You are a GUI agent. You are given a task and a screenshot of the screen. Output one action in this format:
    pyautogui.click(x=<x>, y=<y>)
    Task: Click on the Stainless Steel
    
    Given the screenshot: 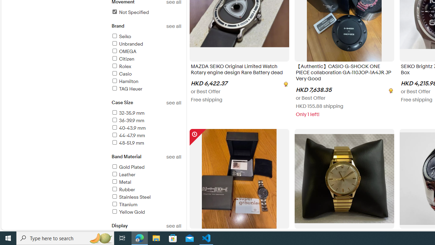 What is the action you would take?
    pyautogui.click(x=131, y=197)
    